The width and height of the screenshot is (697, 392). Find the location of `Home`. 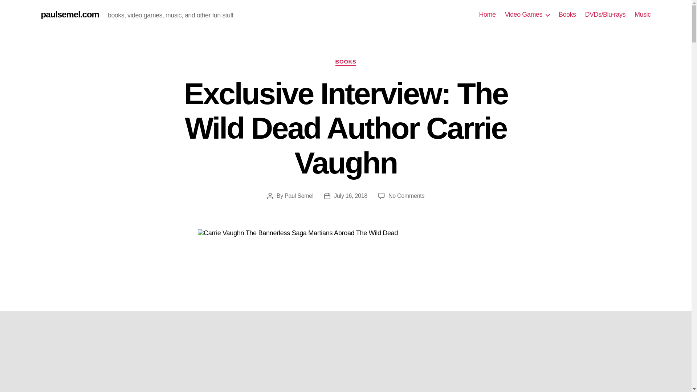

Home is located at coordinates (487, 15).